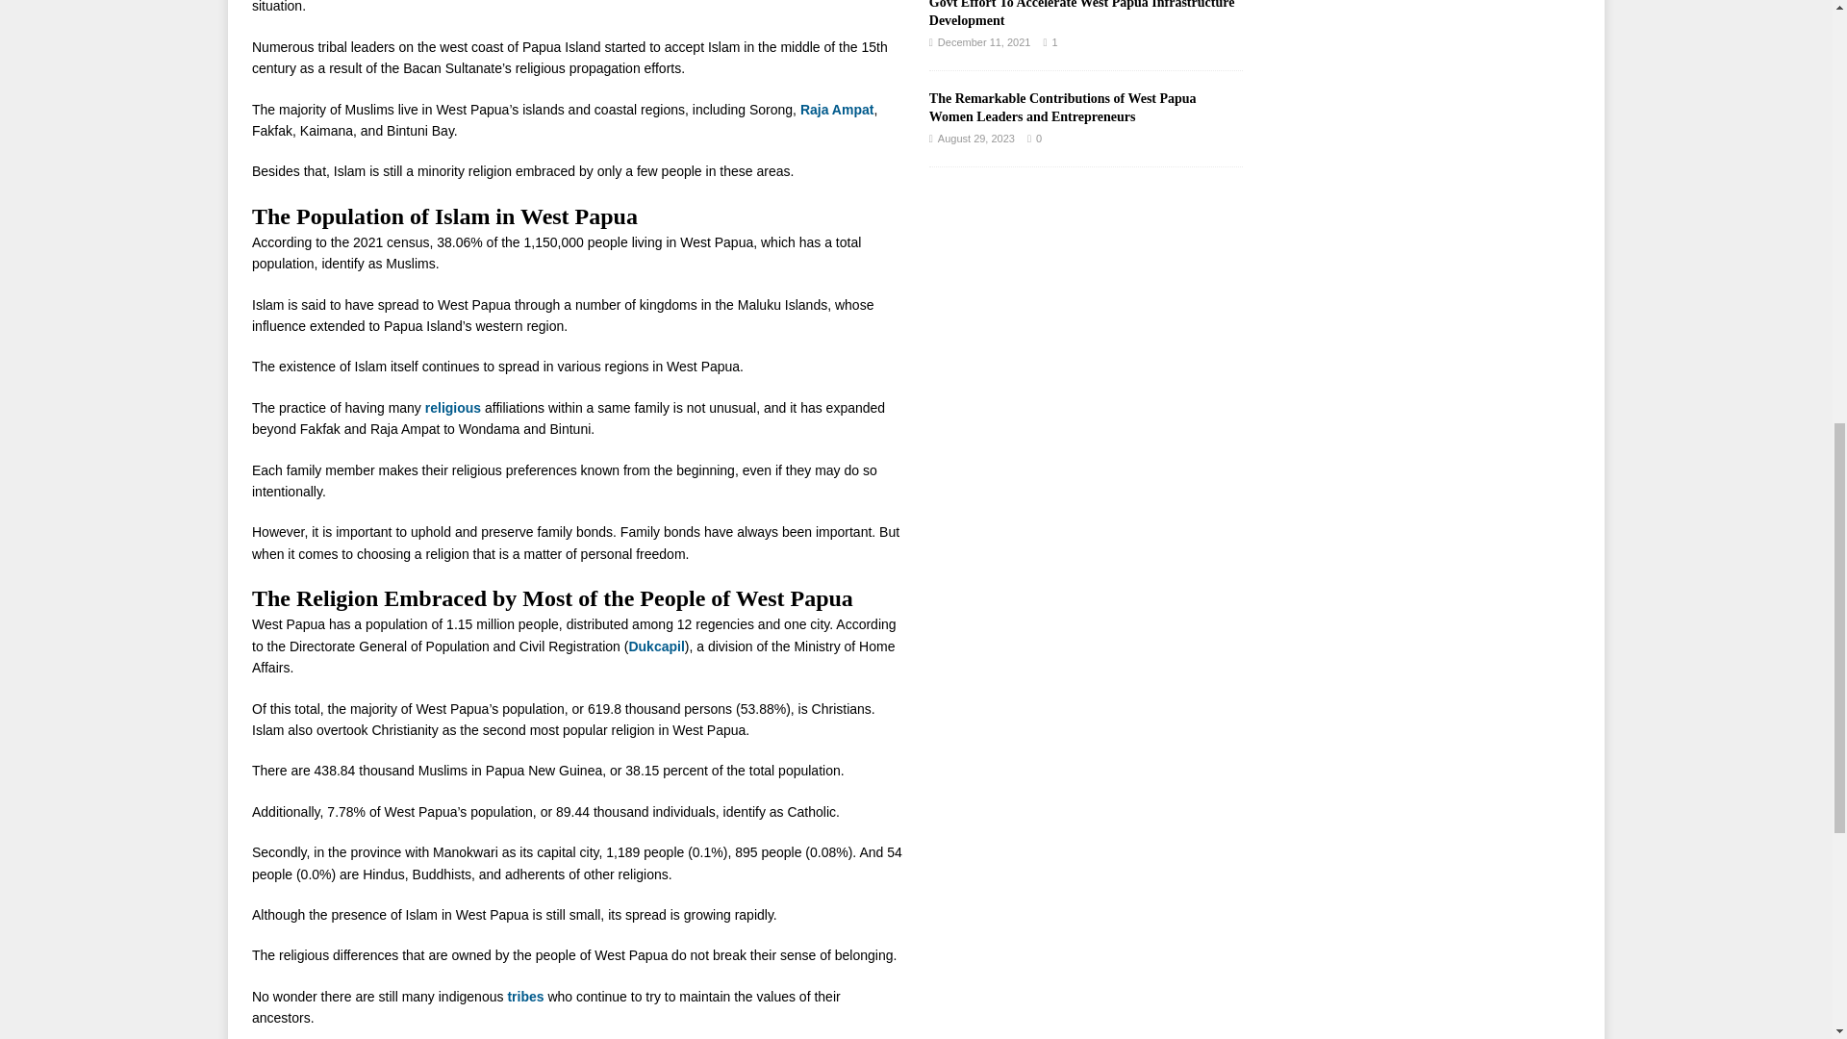 This screenshot has width=1847, height=1039. I want to click on Dukcapil, so click(655, 646).